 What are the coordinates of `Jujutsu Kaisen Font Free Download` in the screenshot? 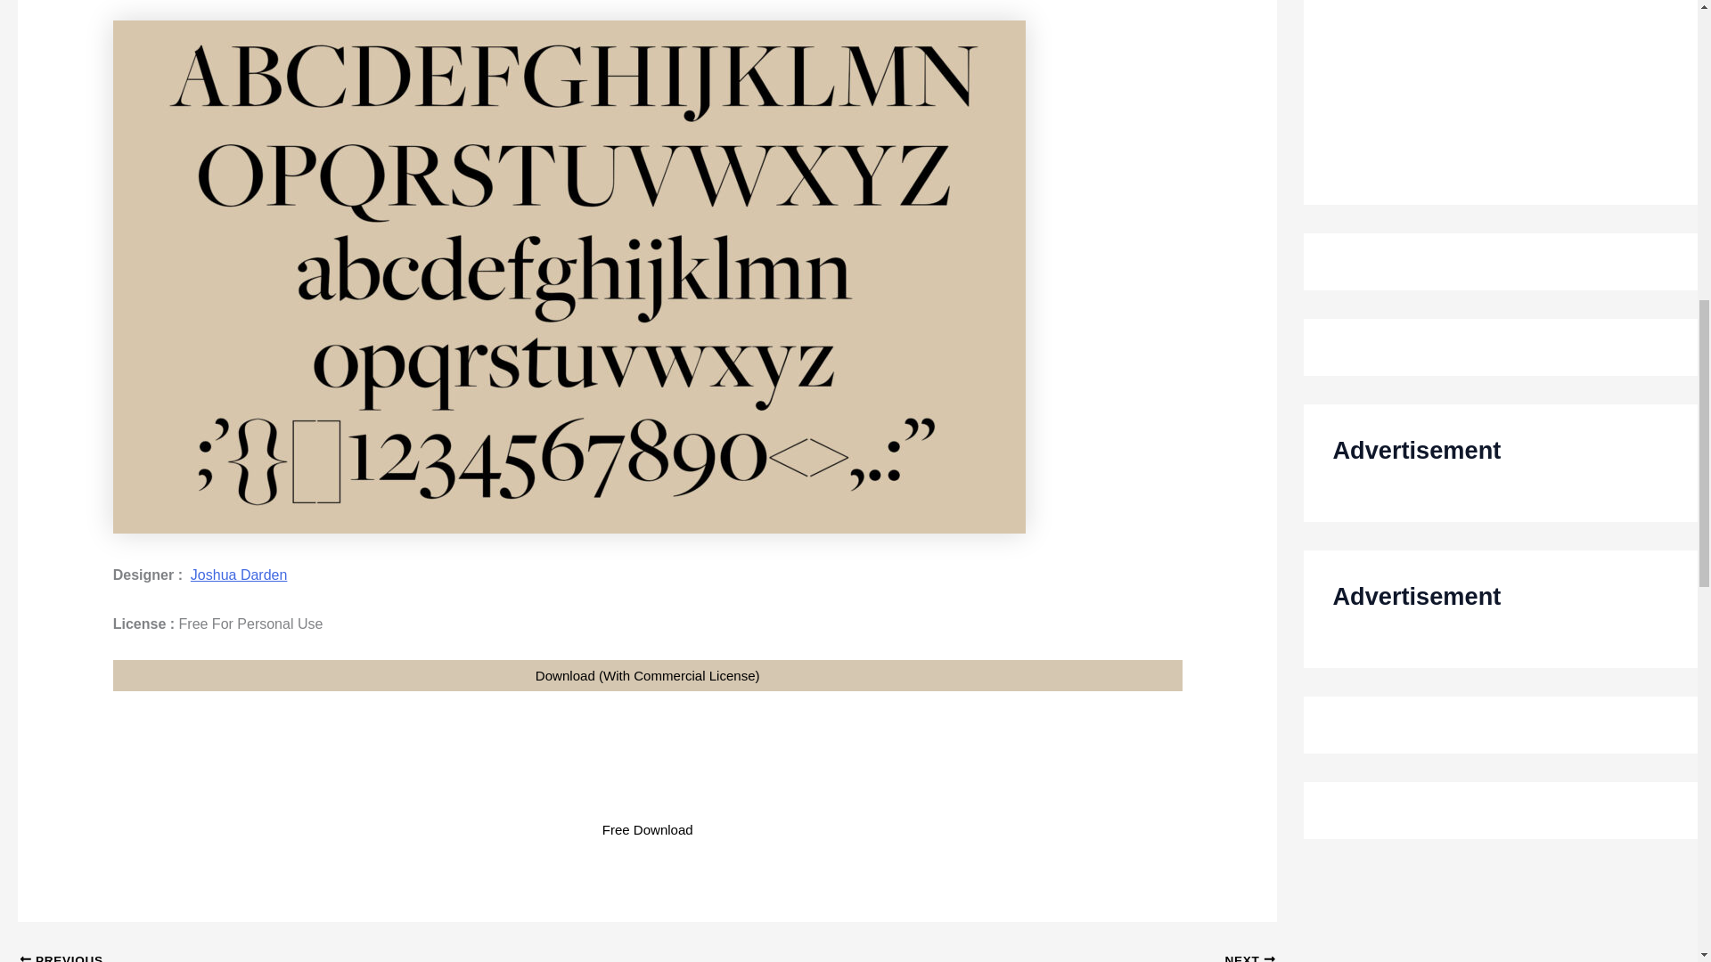 It's located at (271, 957).